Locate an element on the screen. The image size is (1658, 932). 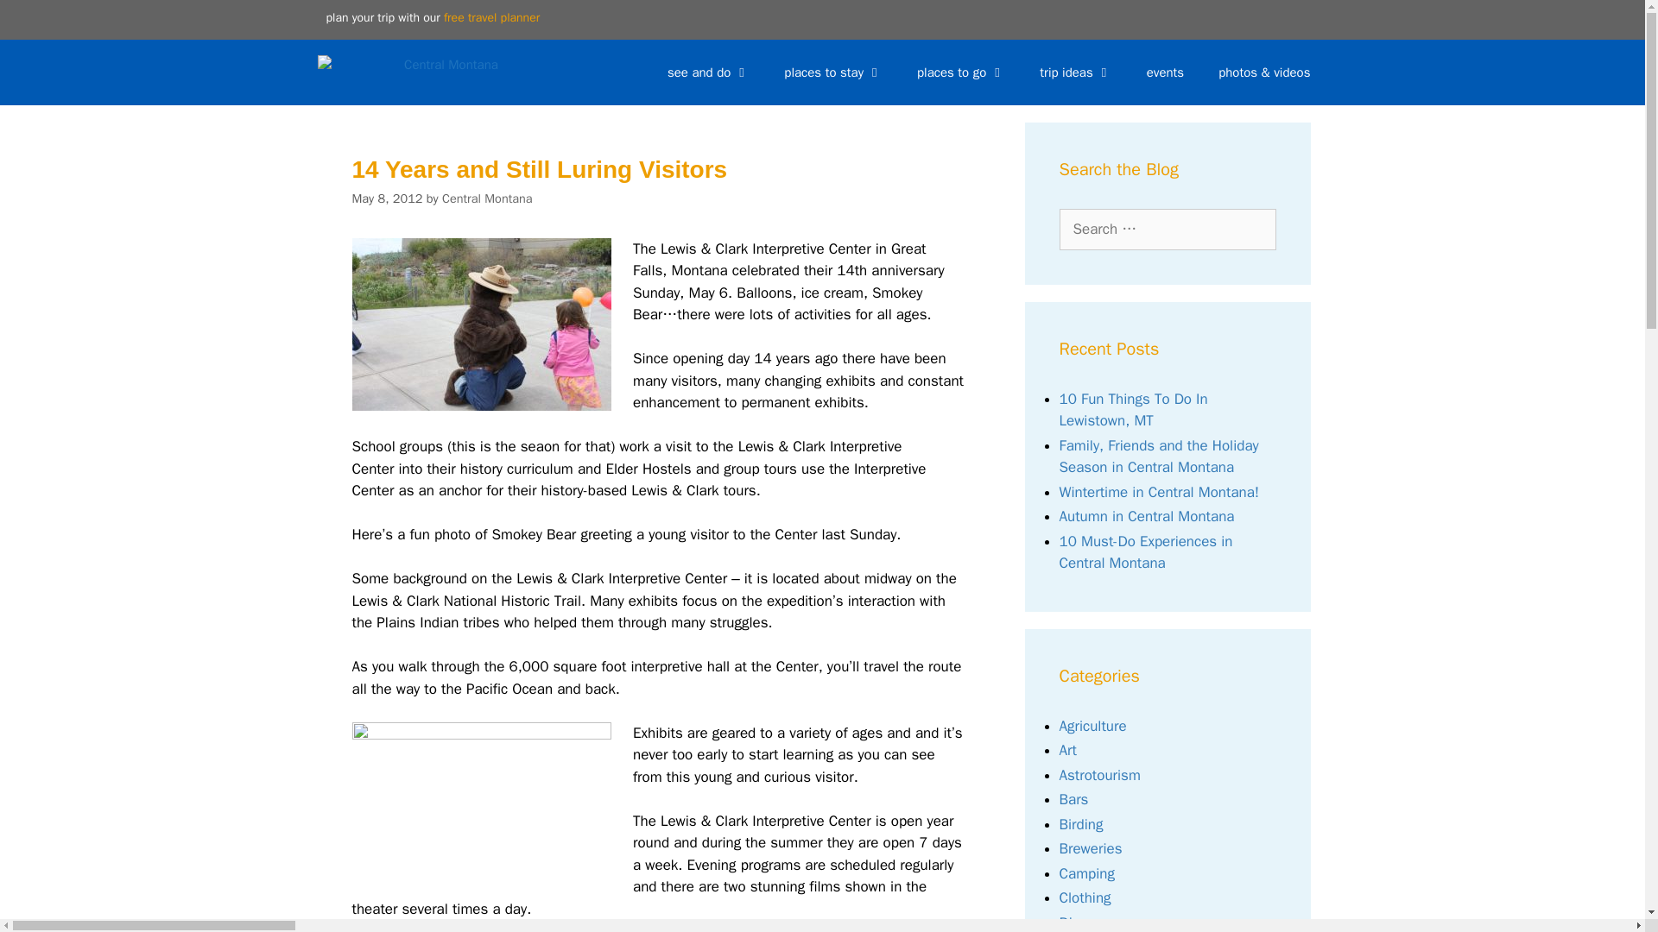
Central Montana is located at coordinates (413, 72).